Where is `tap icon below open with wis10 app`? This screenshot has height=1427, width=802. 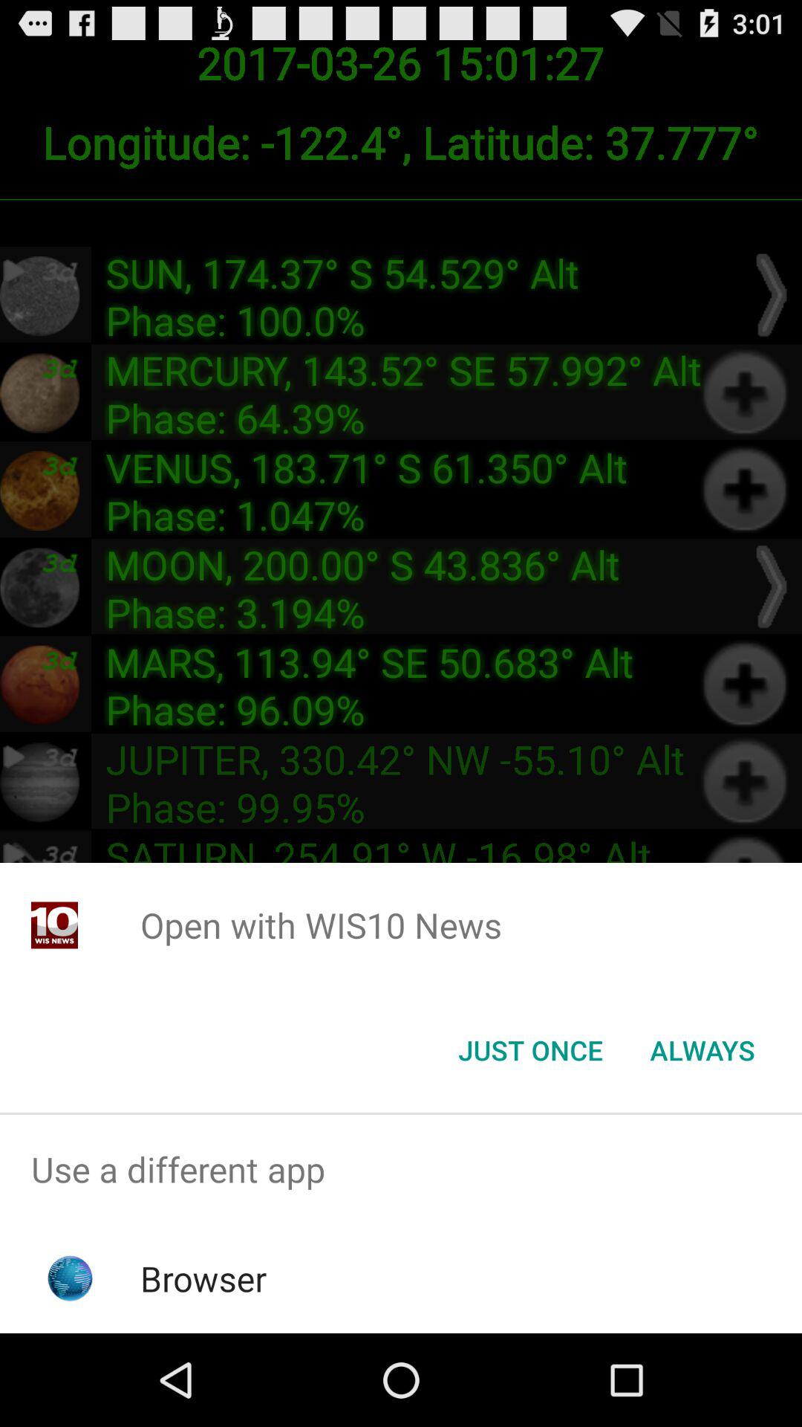
tap icon below open with wis10 app is located at coordinates (530, 1050).